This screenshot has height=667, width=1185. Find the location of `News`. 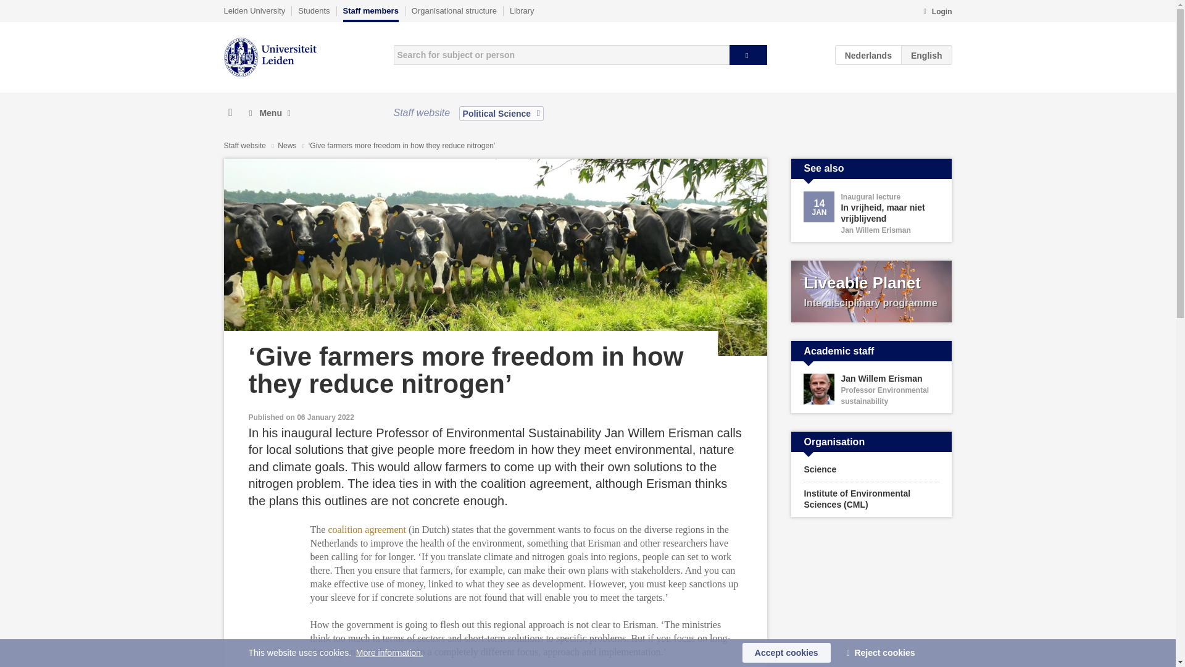

News is located at coordinates (288, 146).